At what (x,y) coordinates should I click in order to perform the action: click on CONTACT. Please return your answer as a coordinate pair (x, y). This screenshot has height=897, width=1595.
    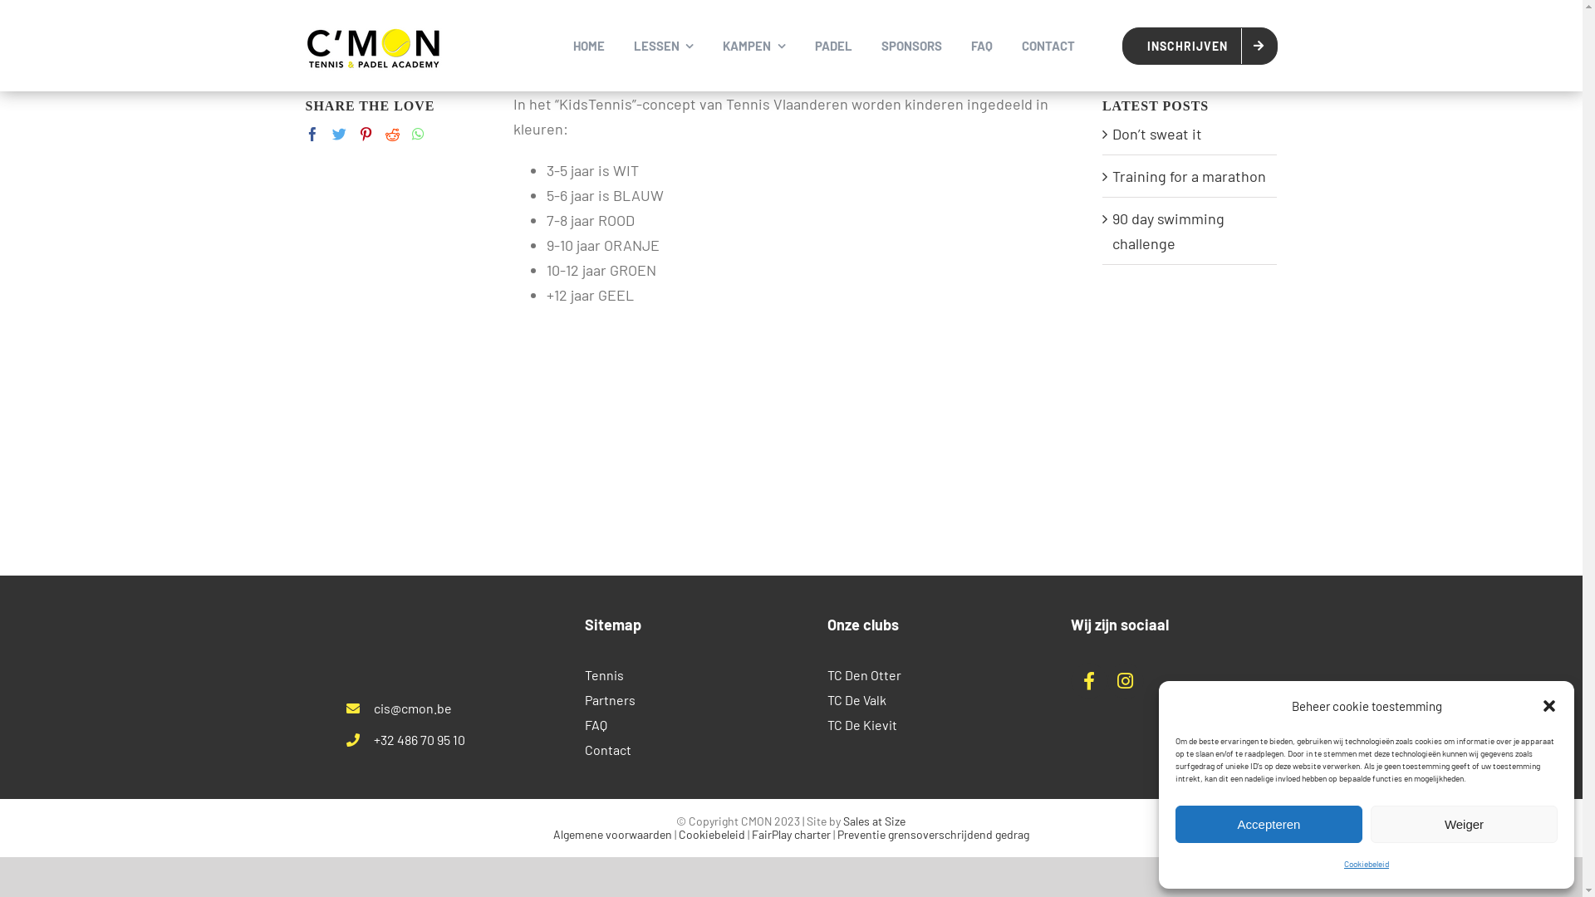
    Looking at the image, I should click on (1048, 46).